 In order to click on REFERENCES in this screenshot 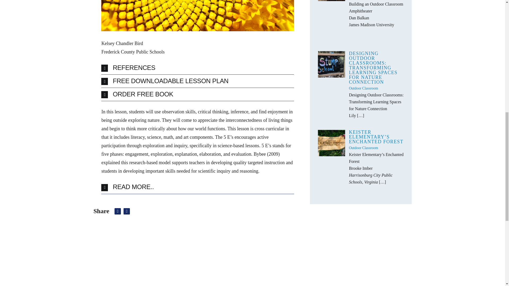, I will do `click(197, 68)`.